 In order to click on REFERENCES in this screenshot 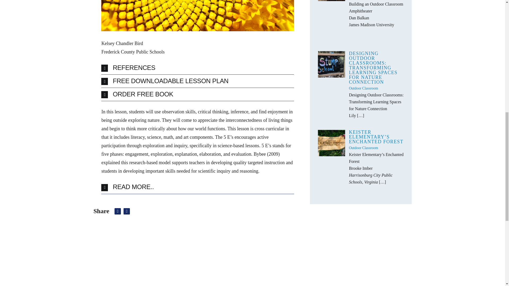, I will do `click(197, 68)`.